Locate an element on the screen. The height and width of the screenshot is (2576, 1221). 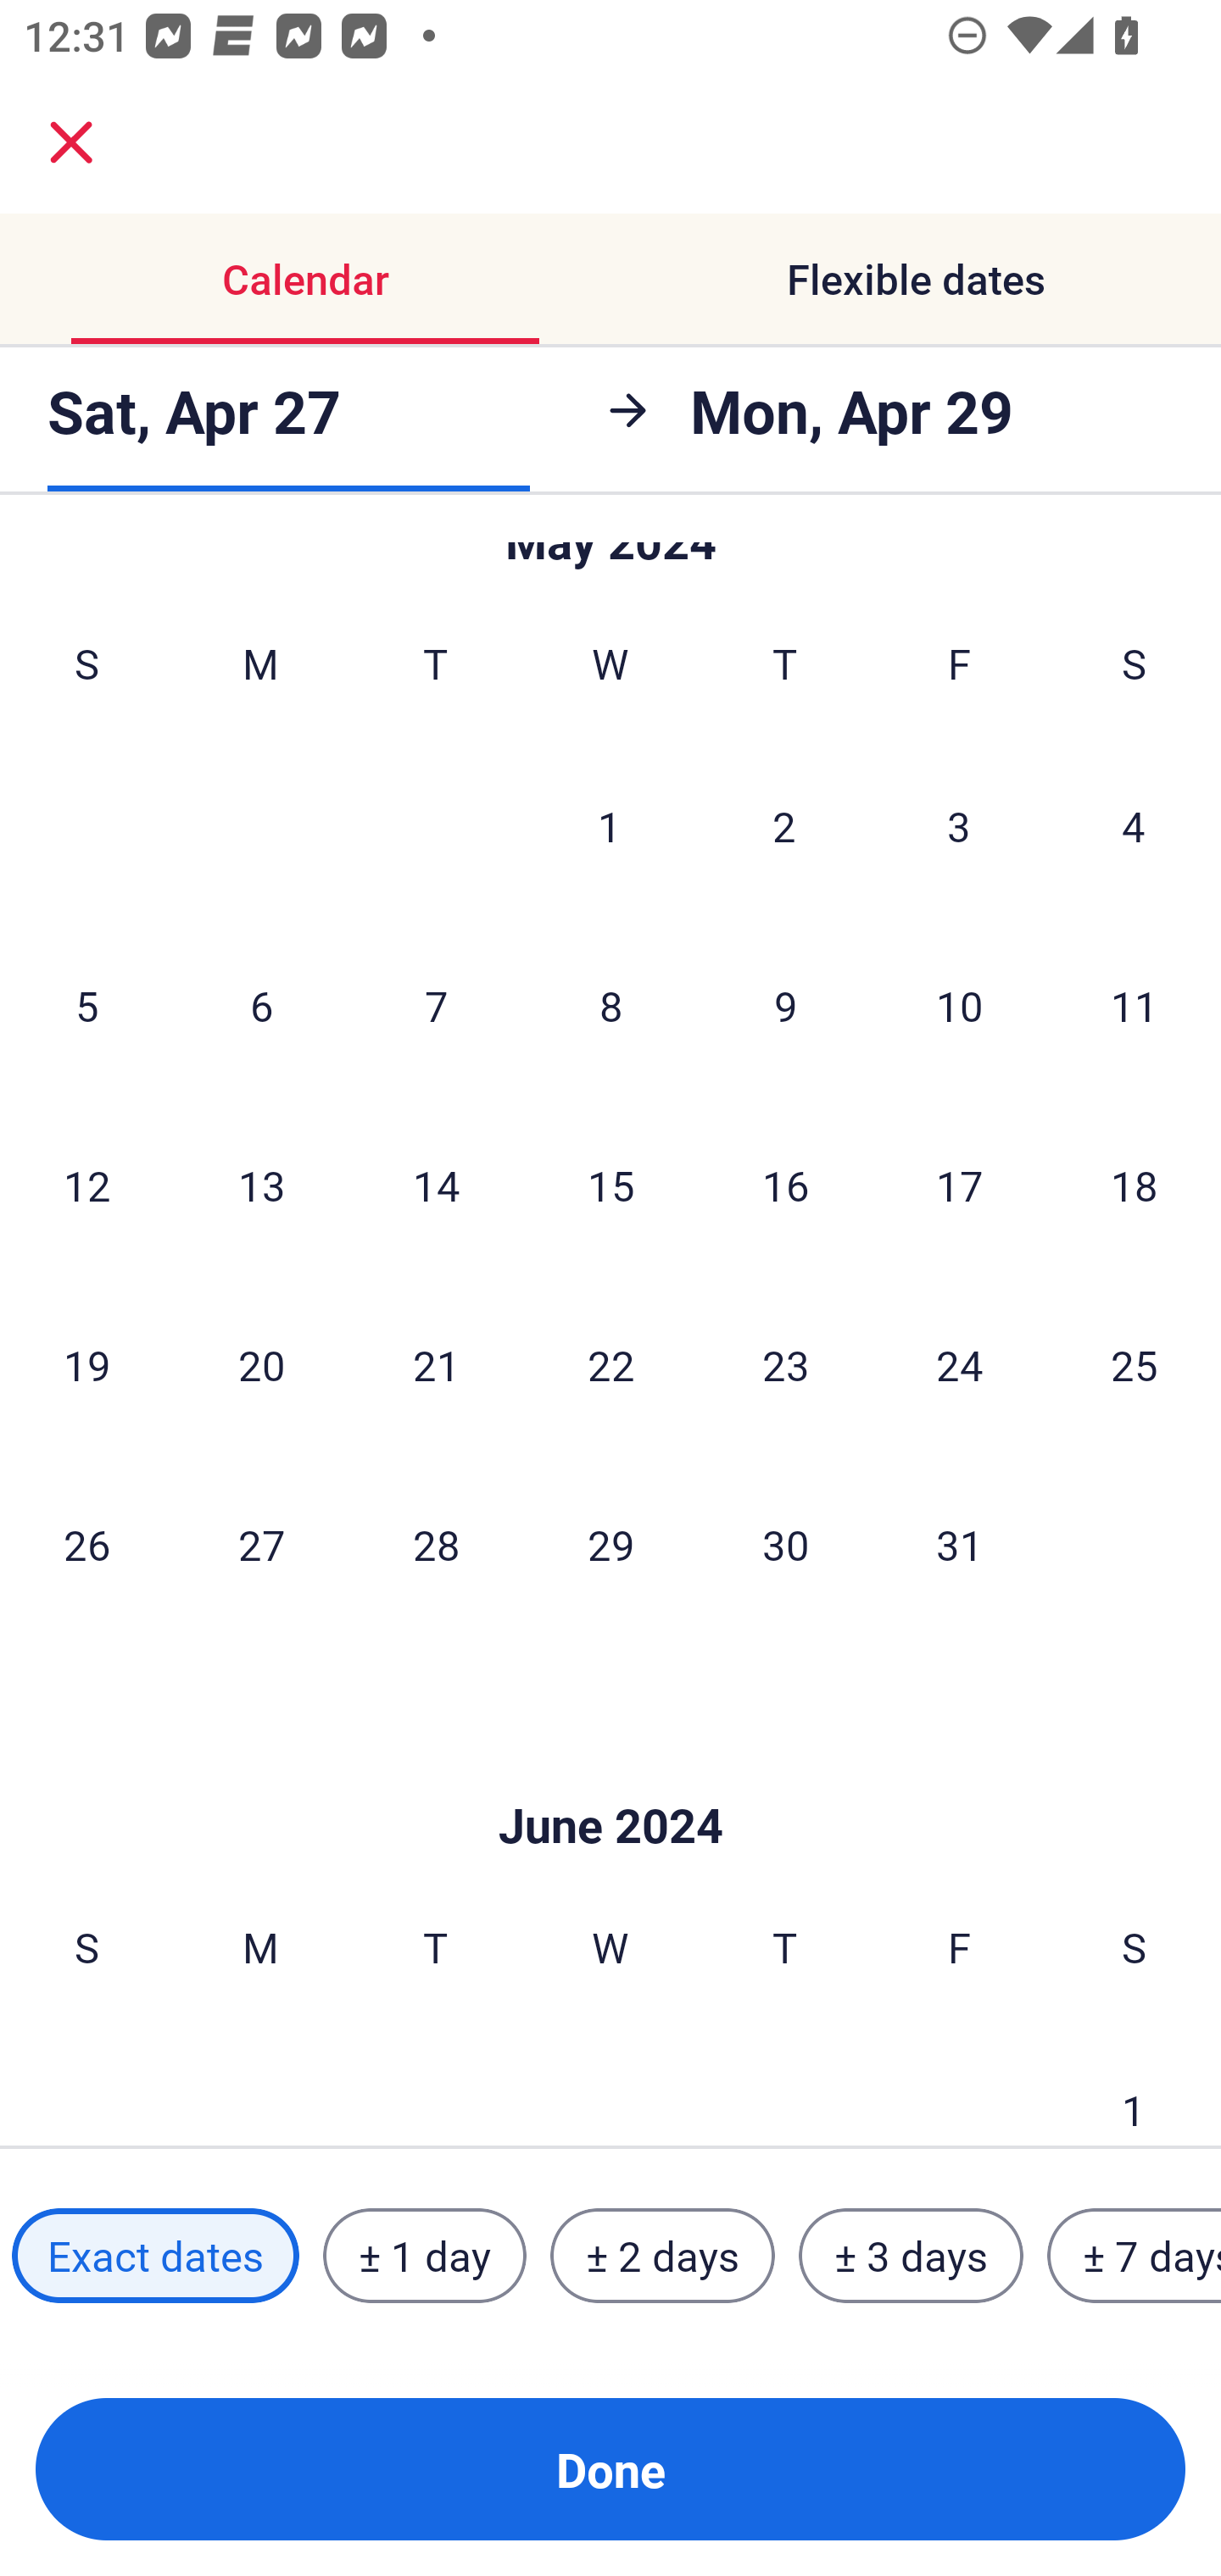
16 Thursday, May 16, 2024 is located at coordinates (785, 1185).